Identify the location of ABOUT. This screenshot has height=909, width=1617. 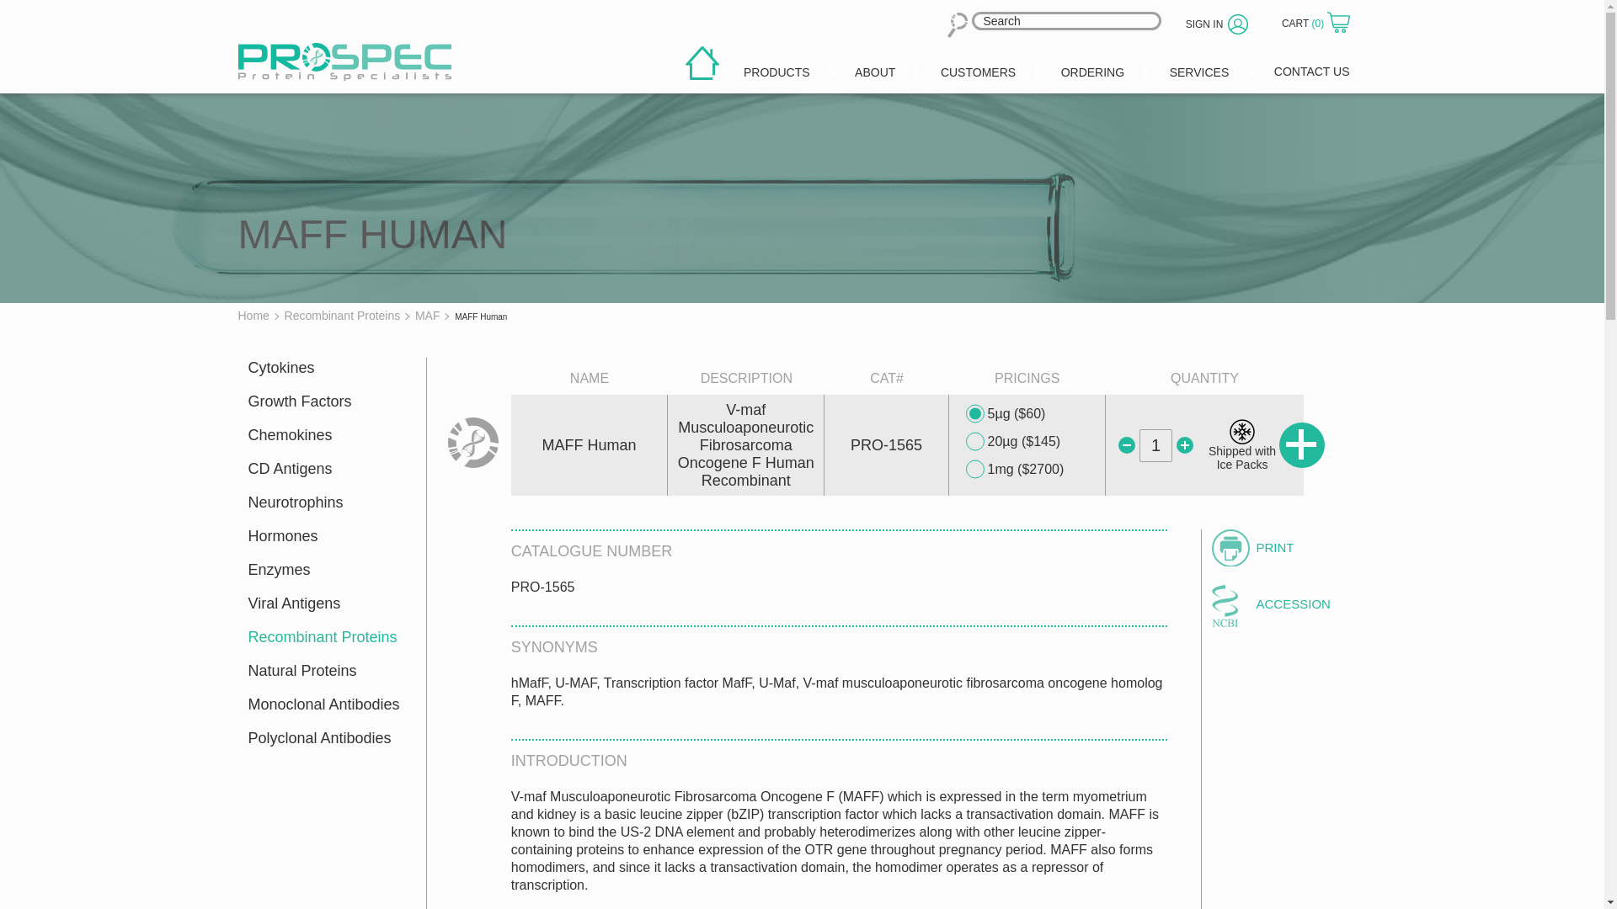
(876, 69).